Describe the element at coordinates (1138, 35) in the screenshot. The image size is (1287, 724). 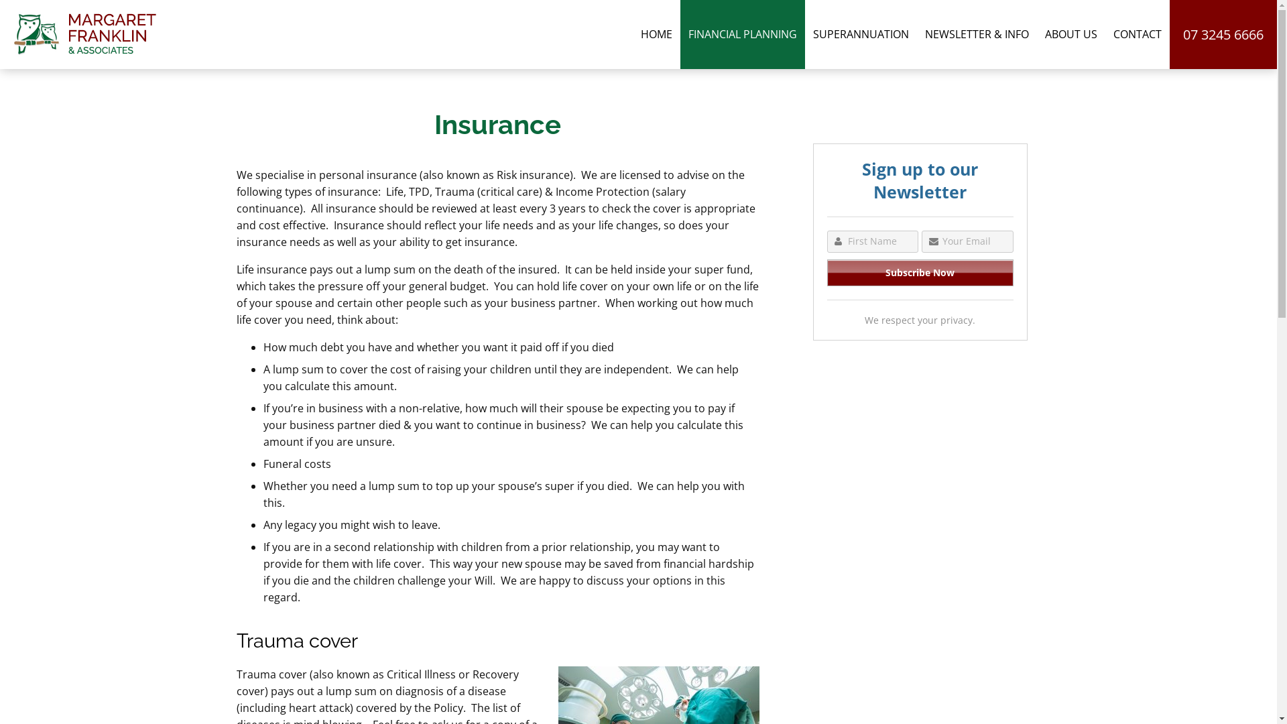
I see `CONTACT` at that location.